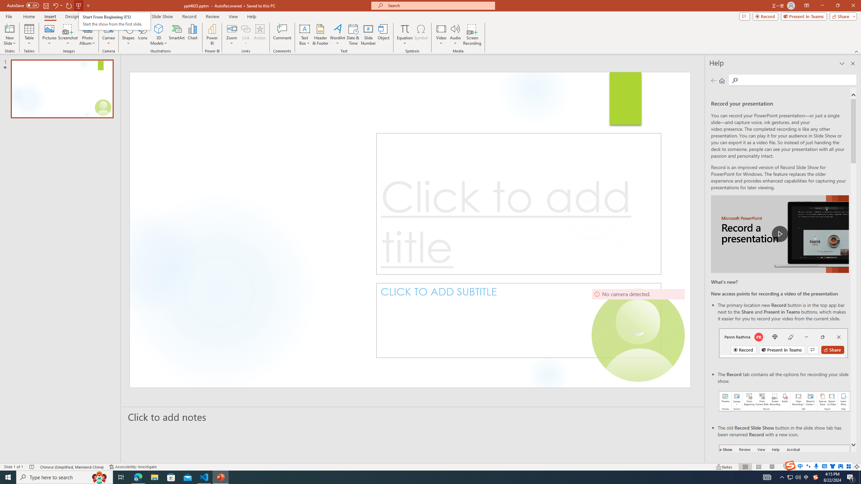 The width and height of the screenshot is (861, 484). Describe the element at coordinates (353, 35) in the screenshot. I see `Date & Time...` at that location.